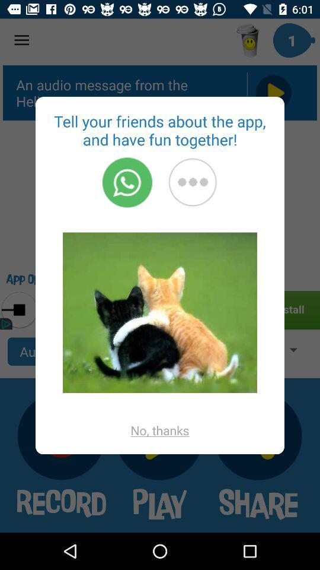 The image size is (320, 570). I want to click on start a call, so click(127, 182).